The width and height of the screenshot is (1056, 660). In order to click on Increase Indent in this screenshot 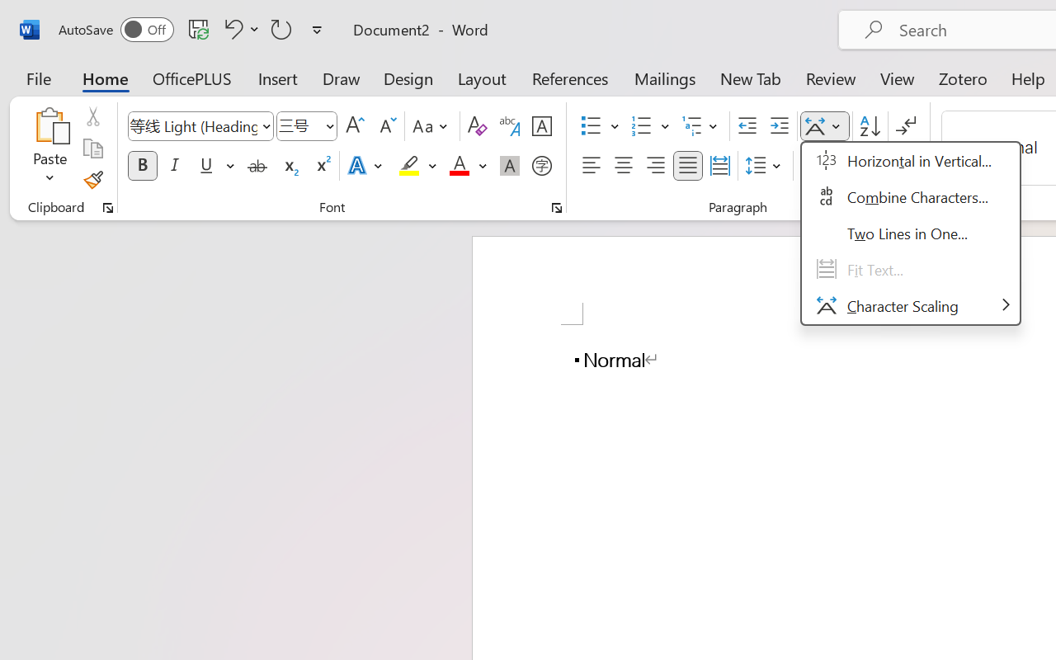, I will do `click(779, 126)`.